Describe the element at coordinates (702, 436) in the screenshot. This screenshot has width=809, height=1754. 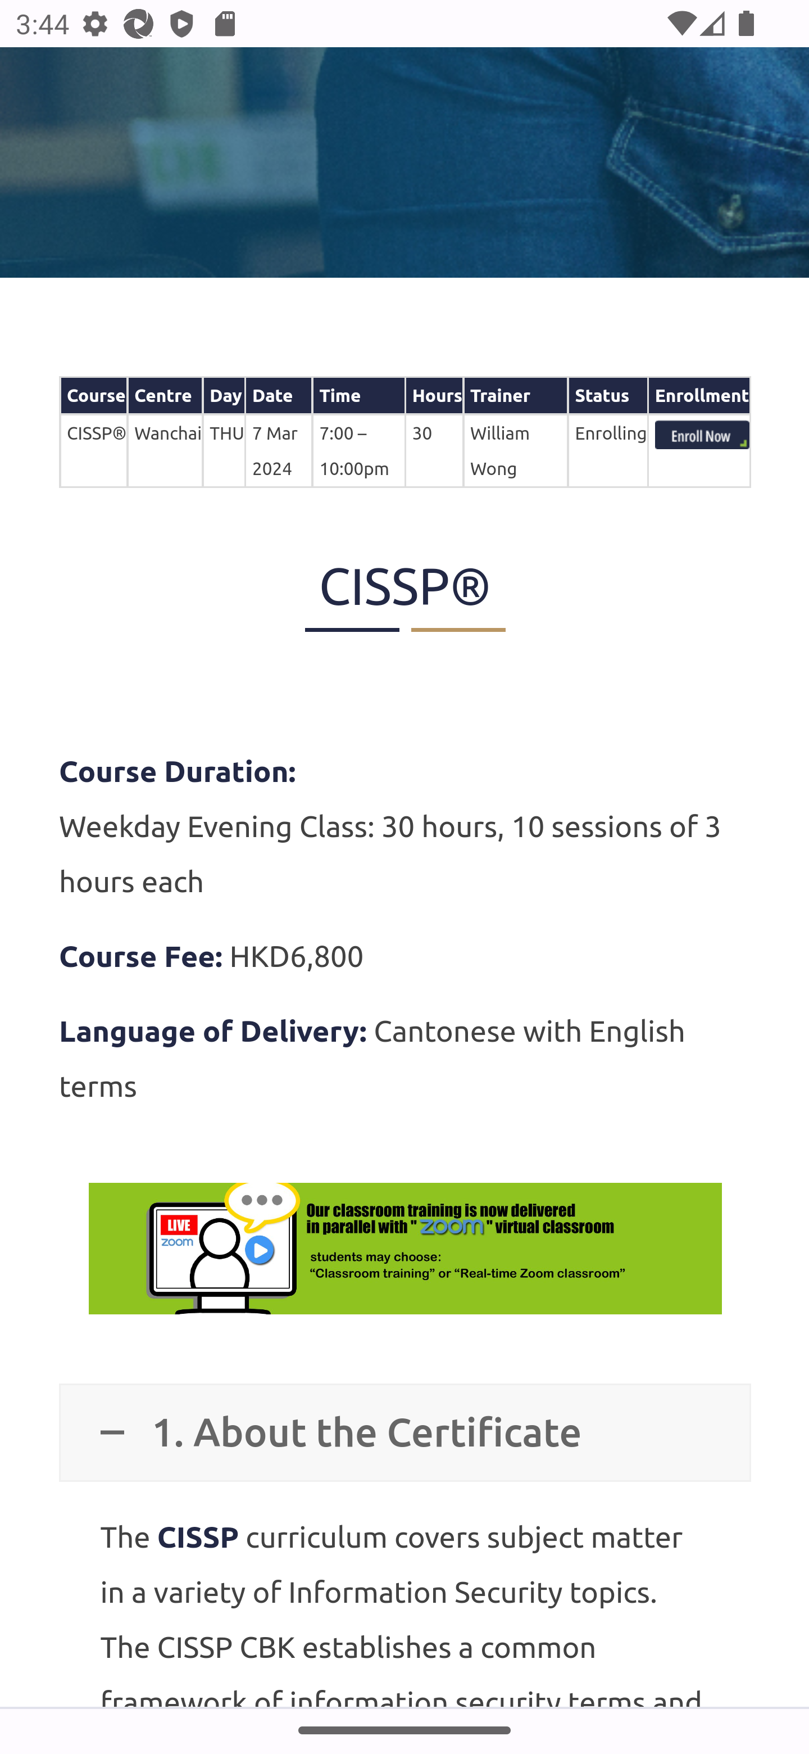
I see `index` at that location.